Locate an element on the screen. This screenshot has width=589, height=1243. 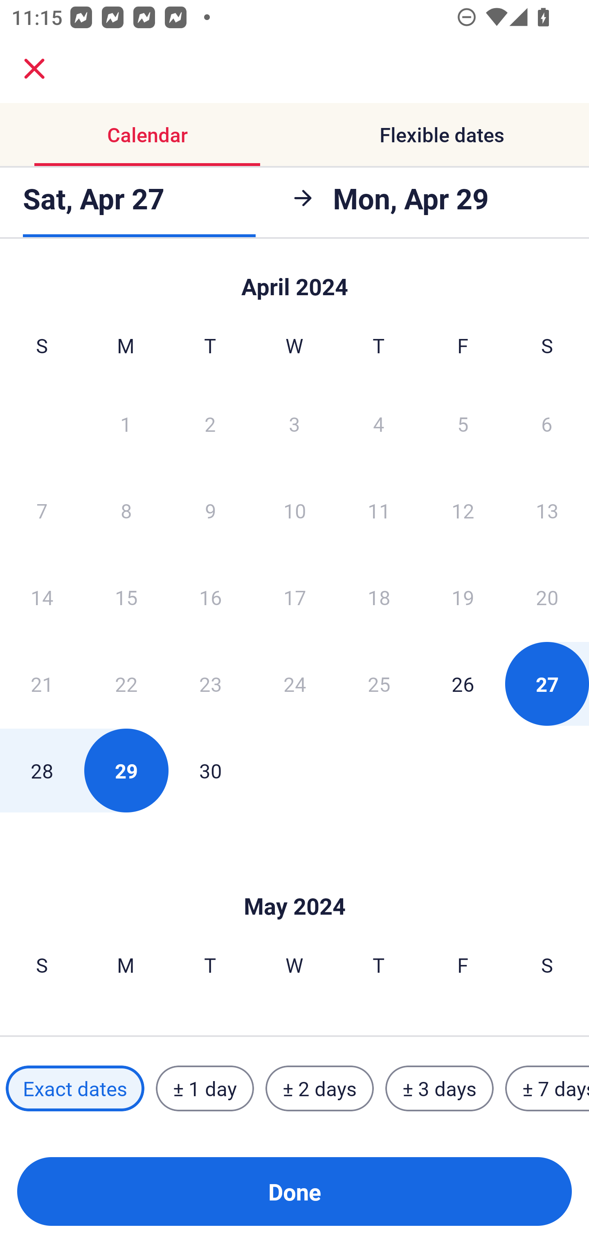
Skip to Done is located at coordinates (294, 882).